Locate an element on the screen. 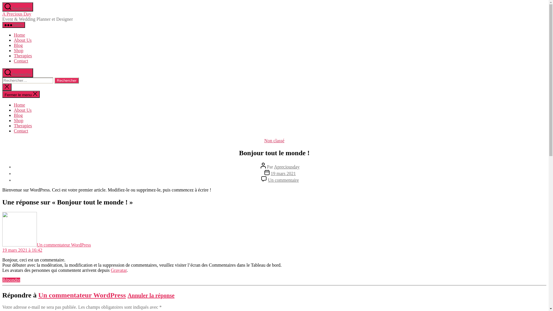 The image size is (553, 311). Therapies is located at coordinates (23, 56).